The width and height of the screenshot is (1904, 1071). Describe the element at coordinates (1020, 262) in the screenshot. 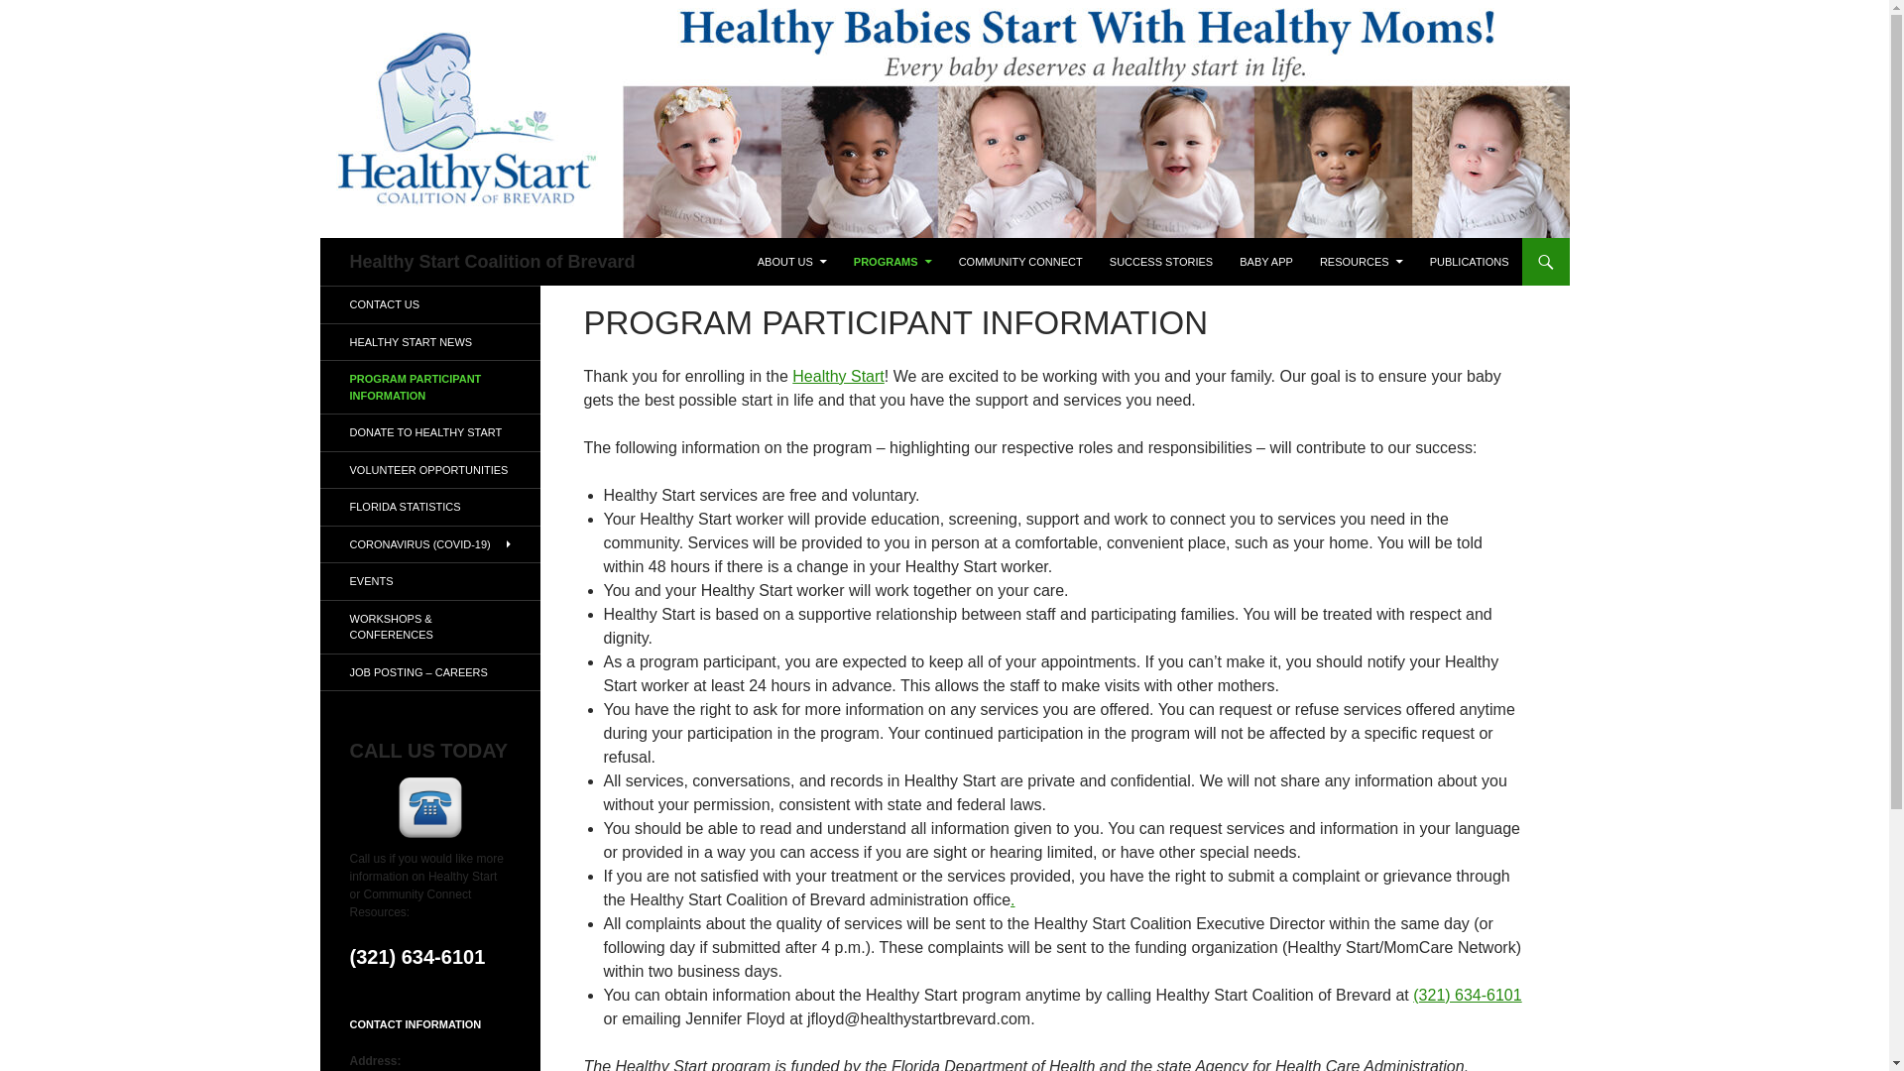

I see `COMMUNITY CONNECT` at that location.